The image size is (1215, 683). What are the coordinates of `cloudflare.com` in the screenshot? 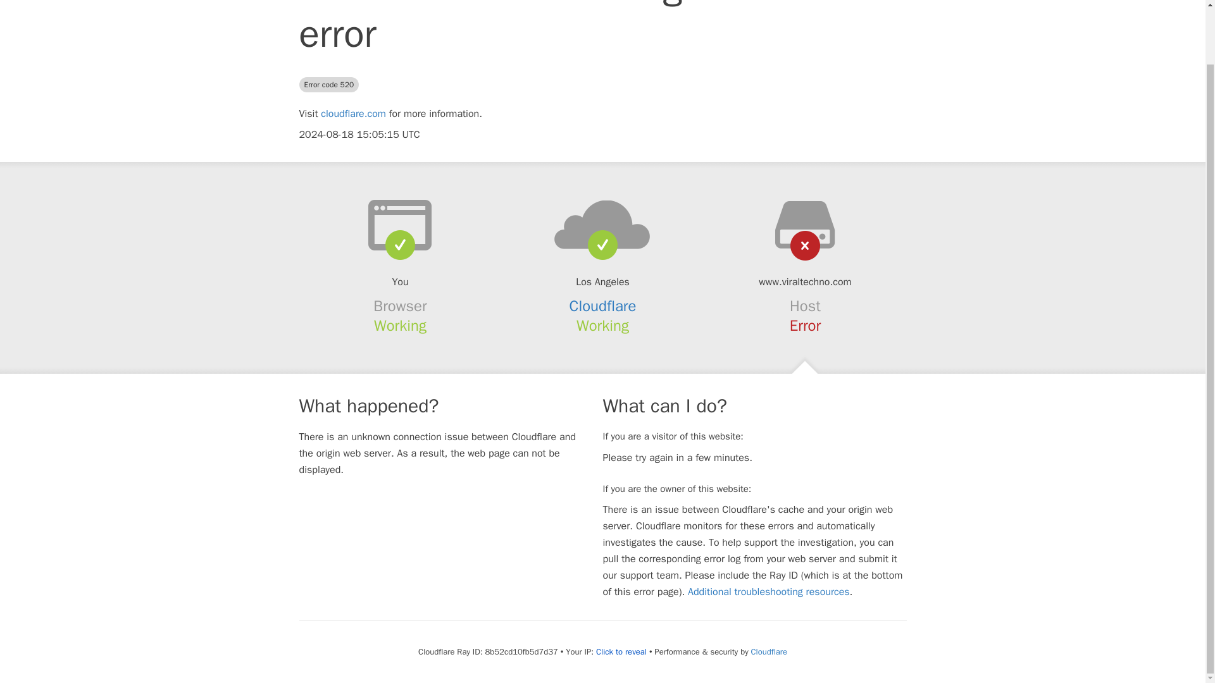 It's located at (353, 114).